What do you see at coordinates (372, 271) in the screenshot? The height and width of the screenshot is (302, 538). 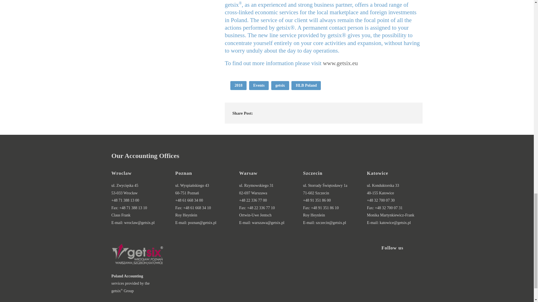 I see `getsix Facebook` at bounding box center [372, 271].